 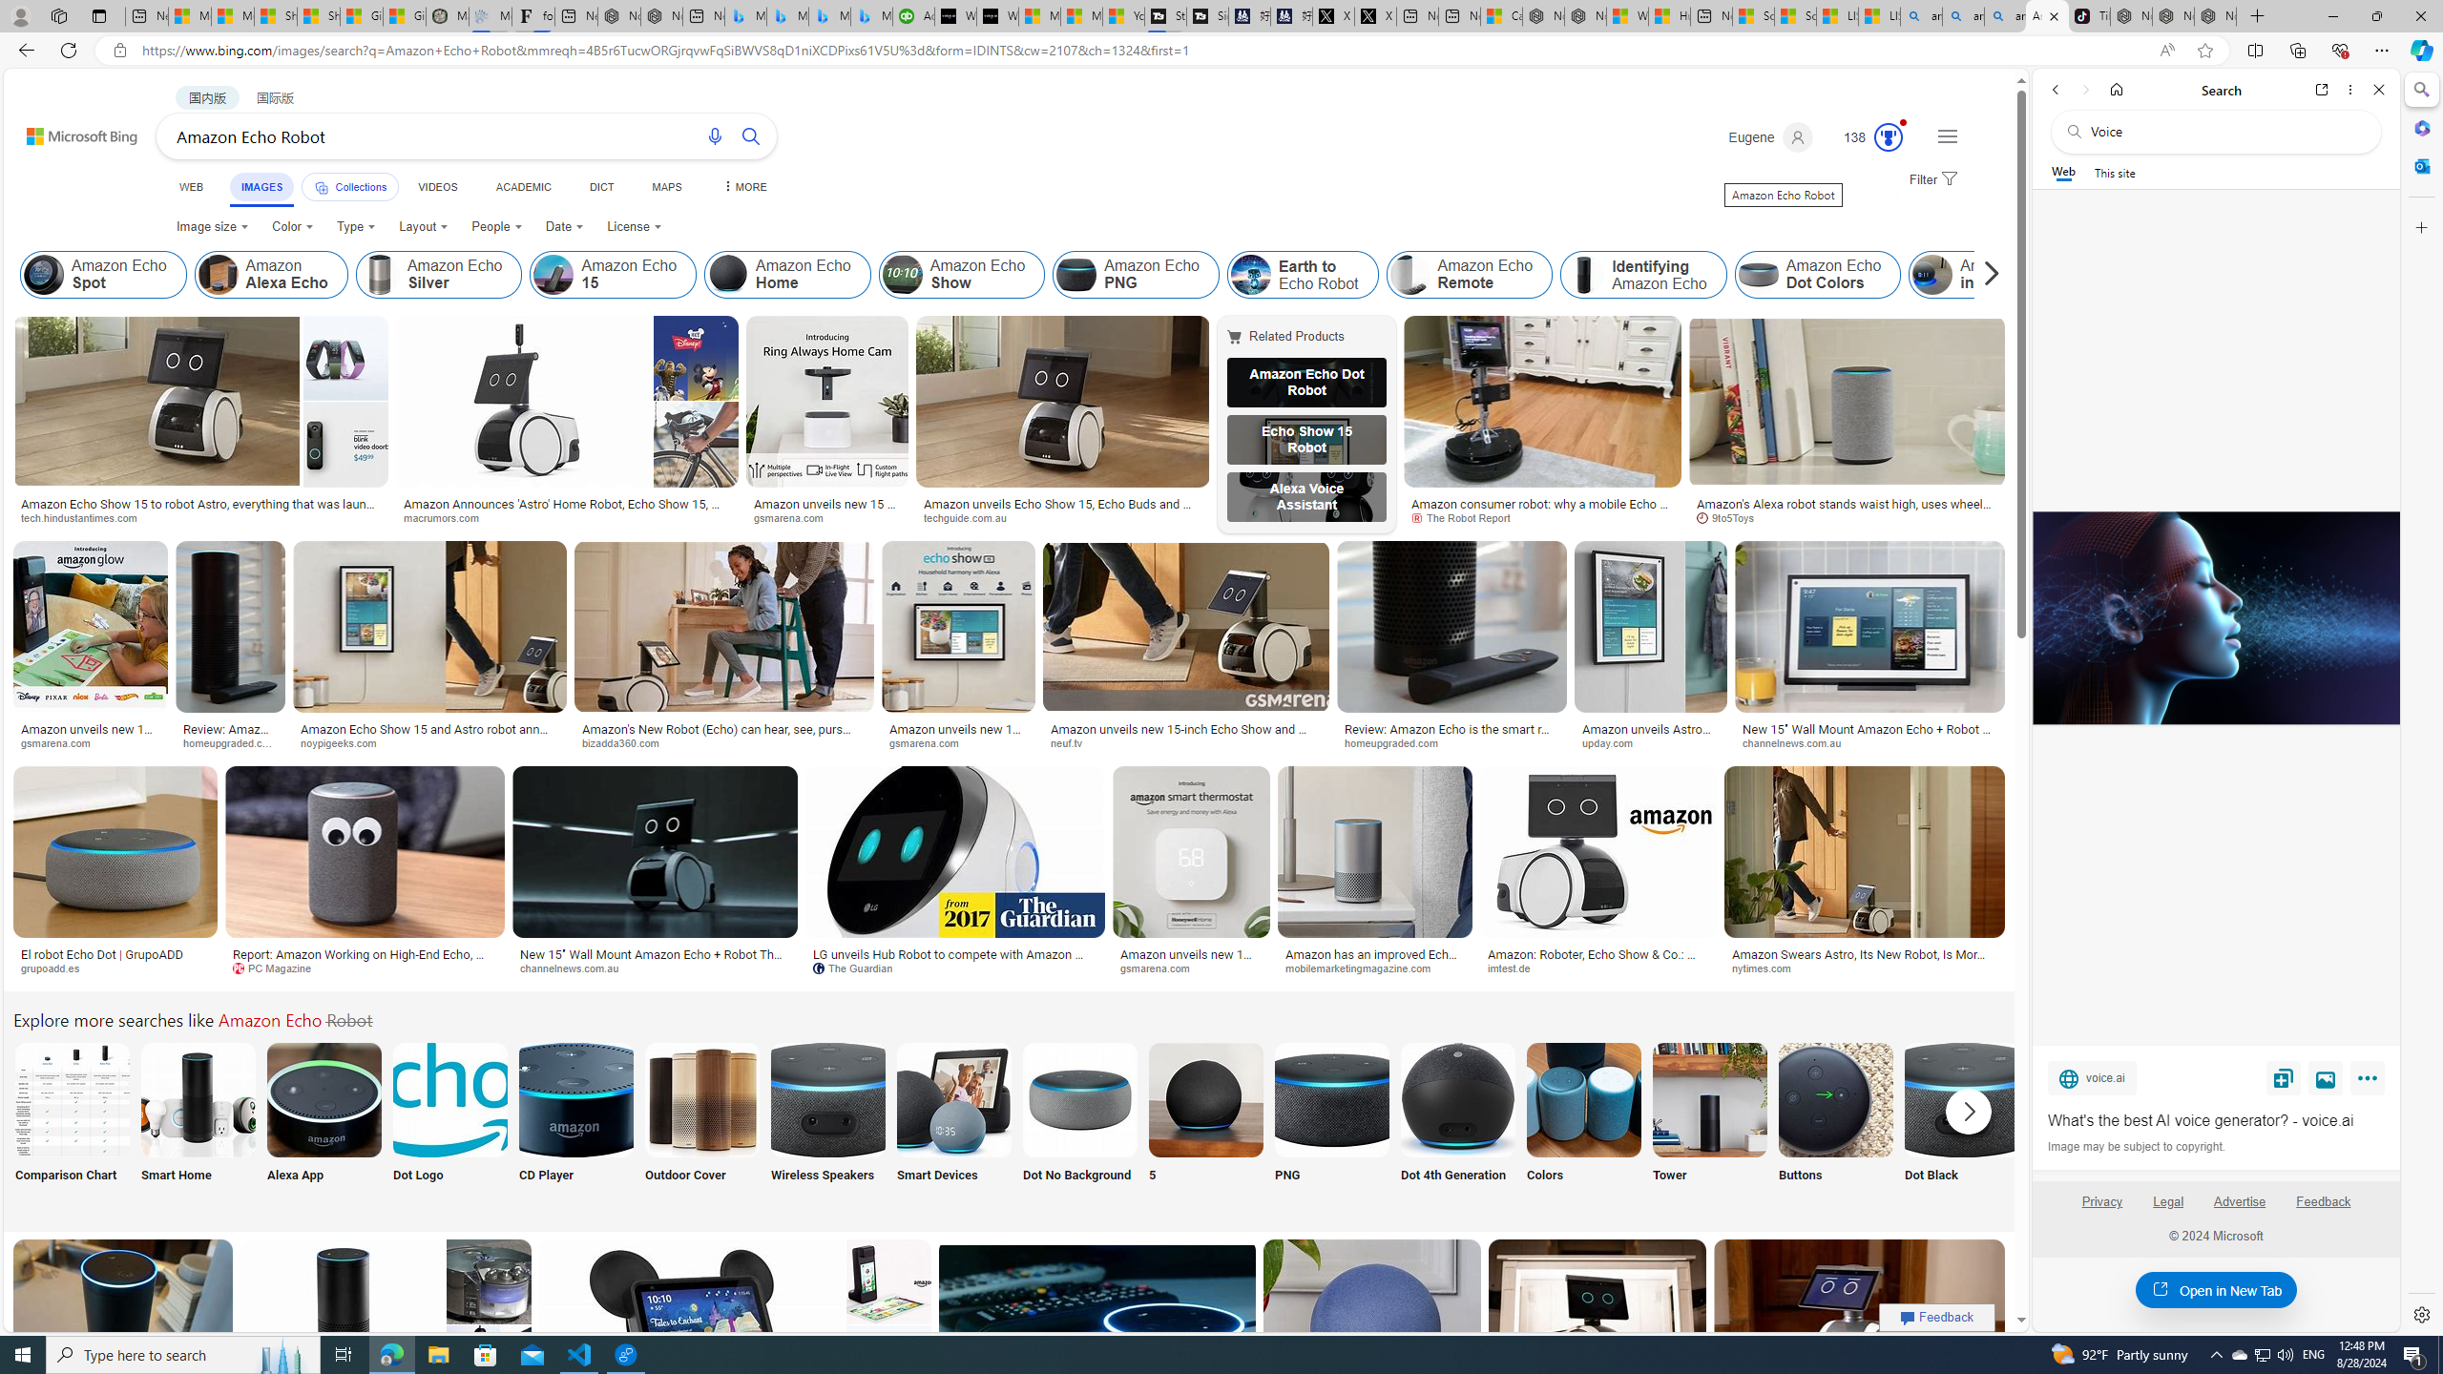 What do you see at coordinates (1062, 518) in the screenshot?
I see `techguide.com.au` at bounding box center [1062, 518].